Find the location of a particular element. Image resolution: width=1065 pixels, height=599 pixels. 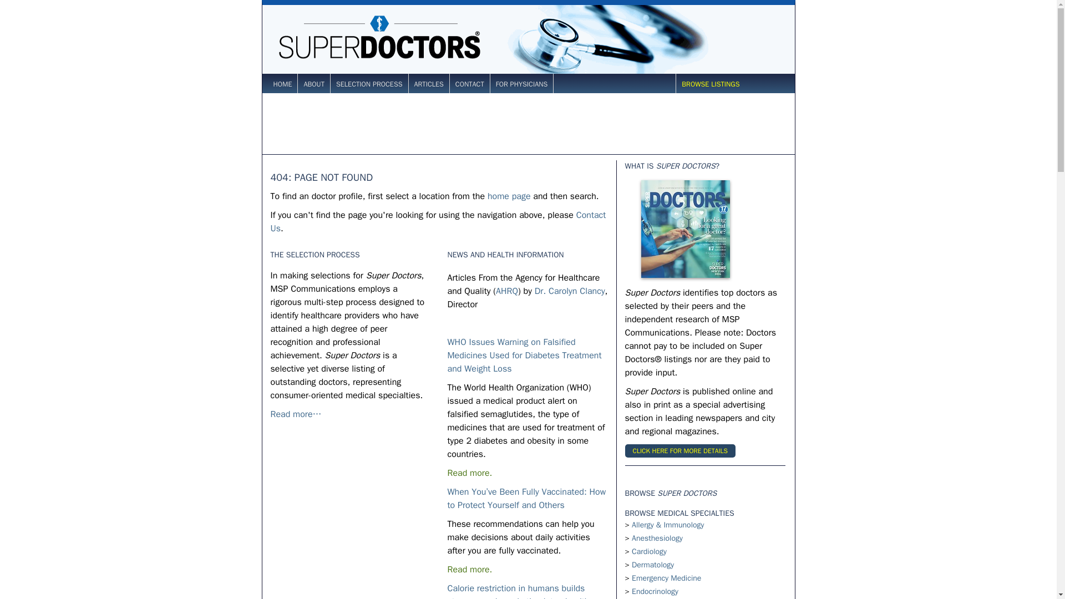

home page is located at coordinates (509, 196).